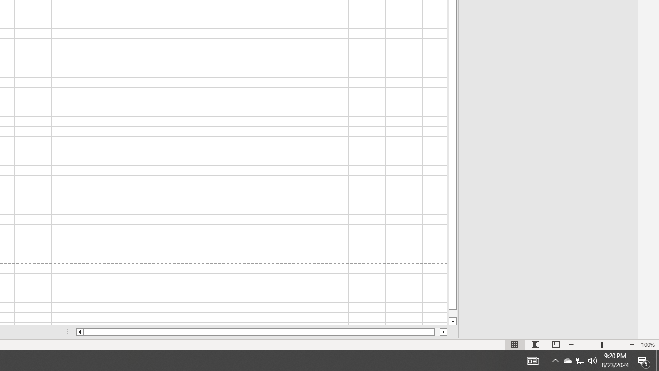 This screenshot has height=371, width=659. I want to click on Zoom Out, so click(580, 361).